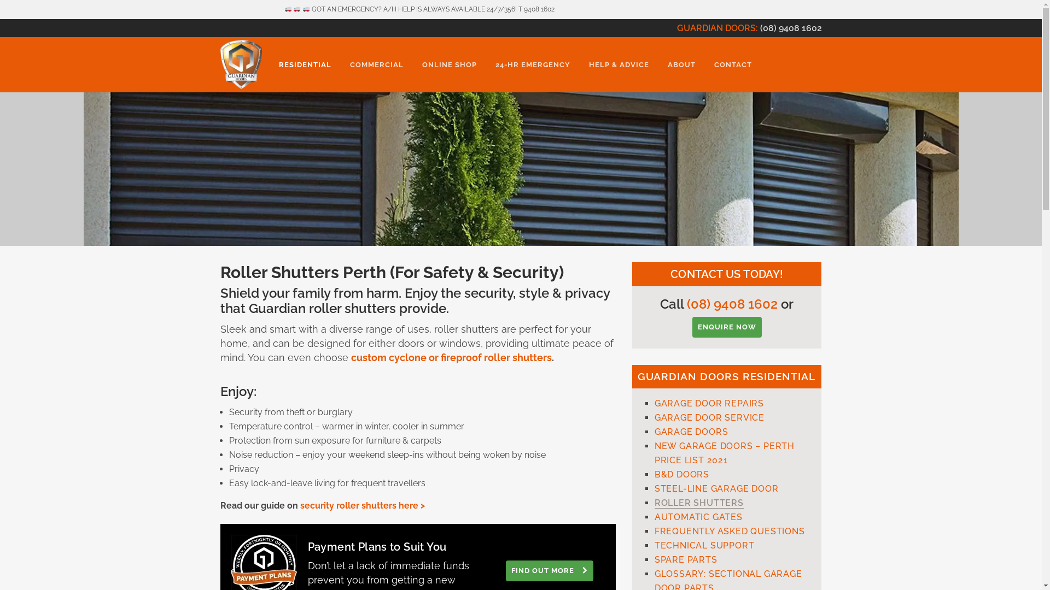 The width and height of the screenshot is (1050, 590). I want to click on FREQUENTLY ASKED QUESTIONS, so click(730, 531).